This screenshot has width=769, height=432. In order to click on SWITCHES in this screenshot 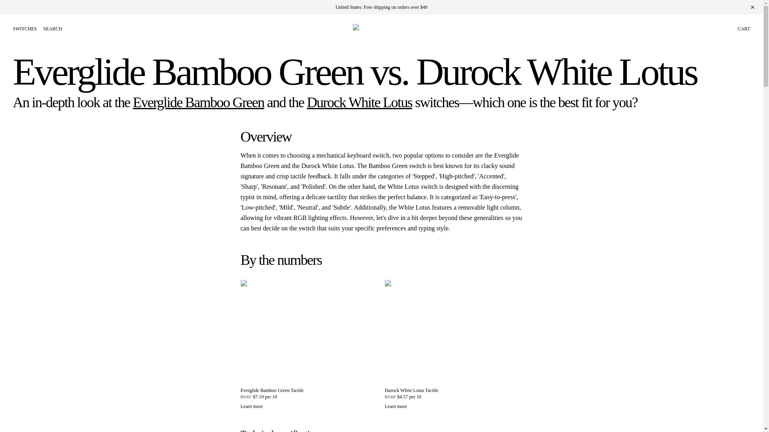, I will do `click(25, 28)`.